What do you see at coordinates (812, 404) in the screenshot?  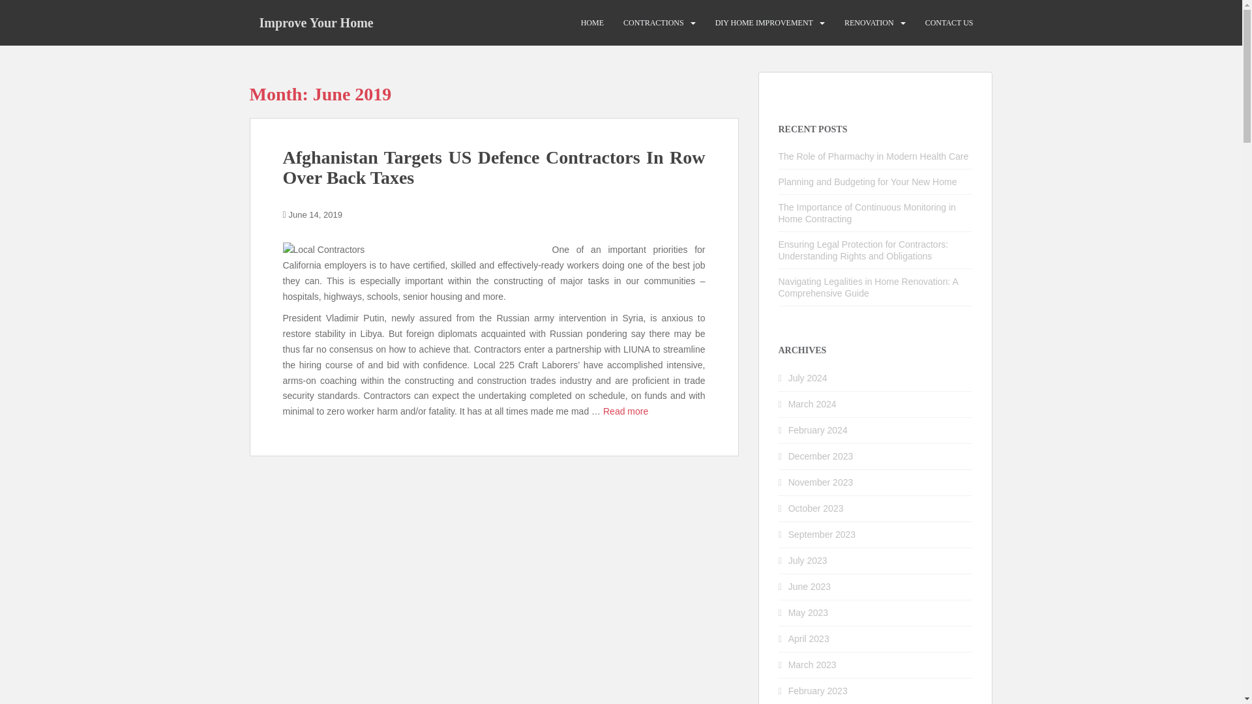 I see `March 2024` at bounding box center [812, 404].